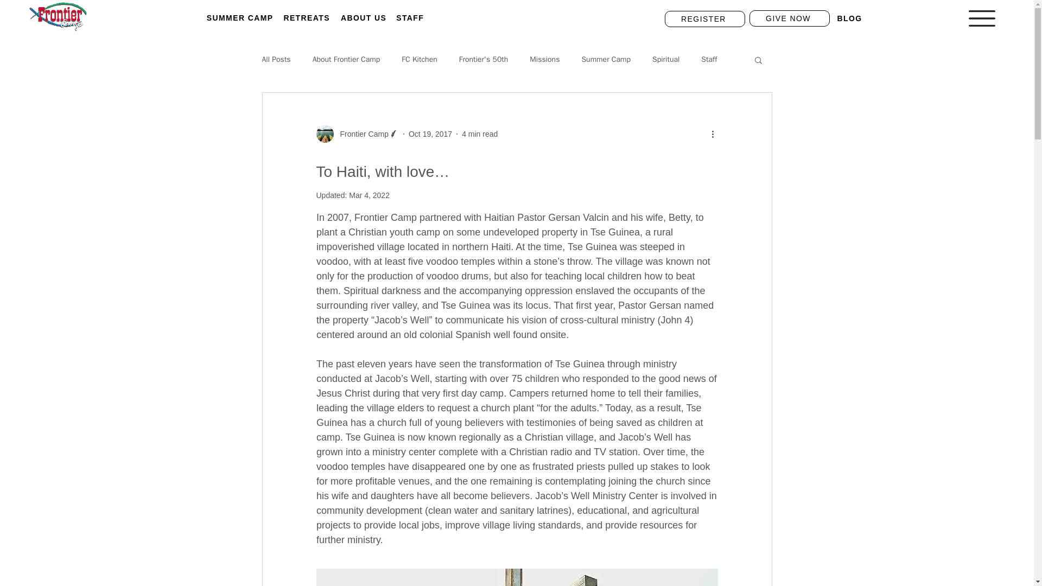 The image size is (1042, 586). I want to click on GIVE NOW, so click(789, 18).